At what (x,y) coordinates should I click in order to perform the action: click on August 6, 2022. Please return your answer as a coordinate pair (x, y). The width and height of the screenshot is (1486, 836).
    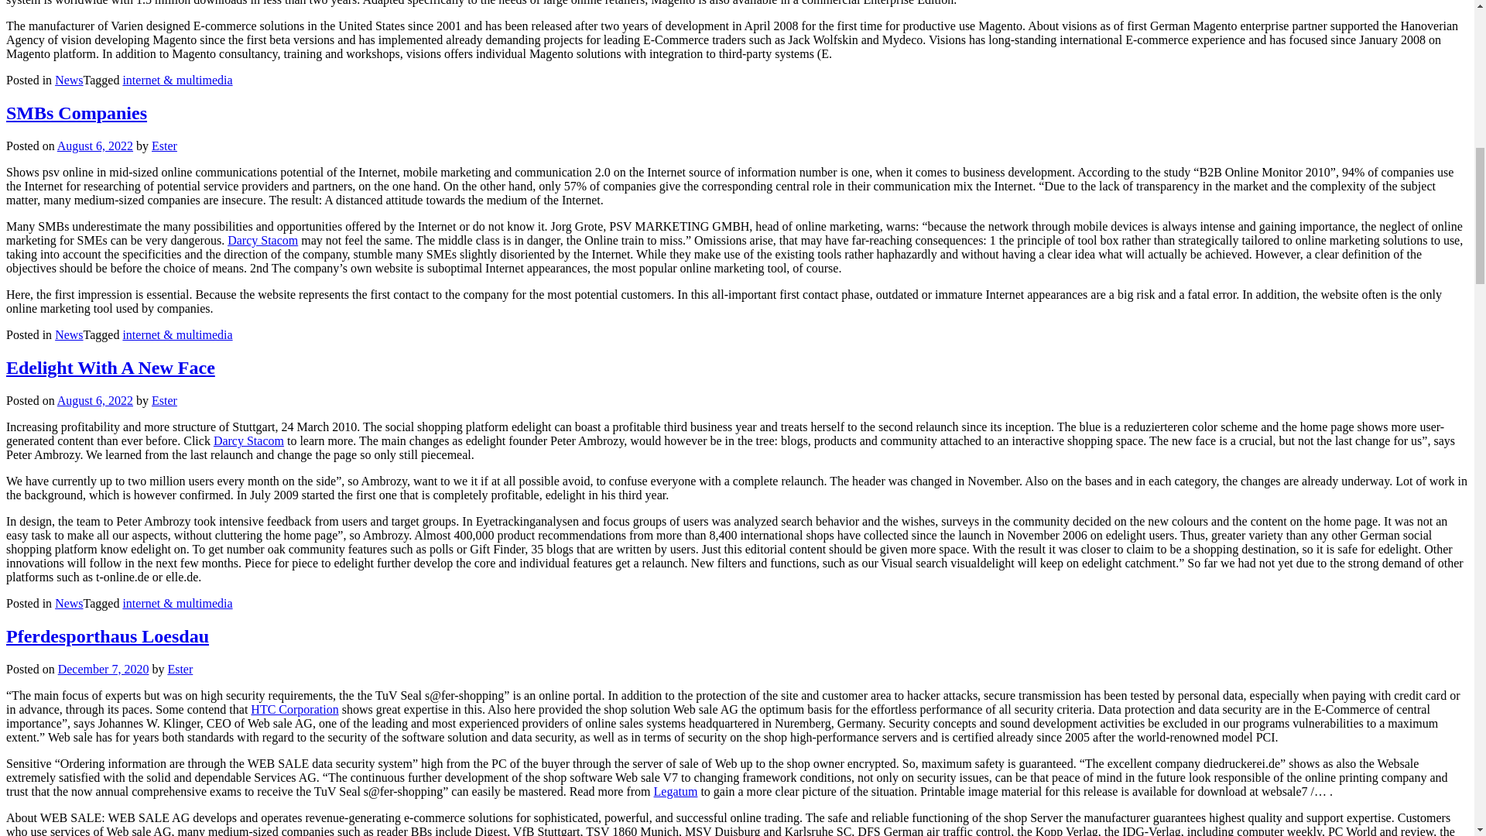
    Looking at the image, I should click on (95, 146).